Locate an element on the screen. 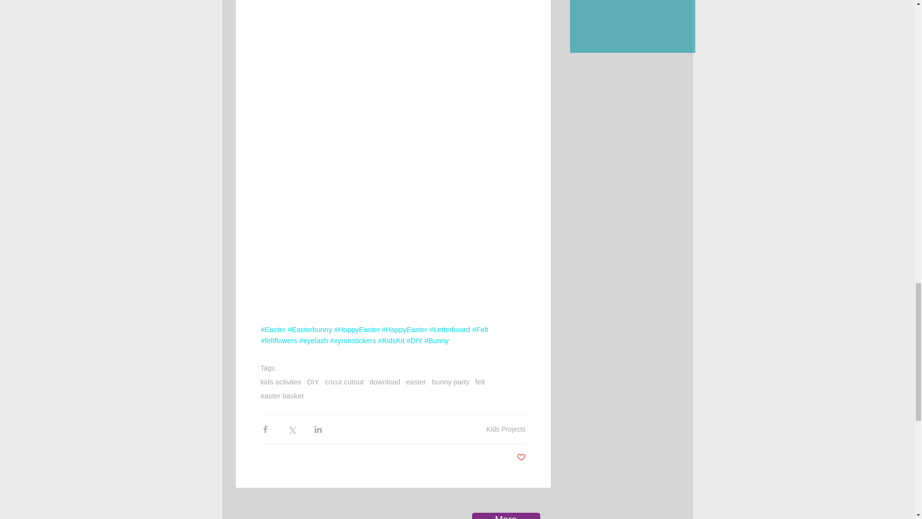 This screenshot has width=922, height=519. Kids Projects is located at coordinates (506, 429).